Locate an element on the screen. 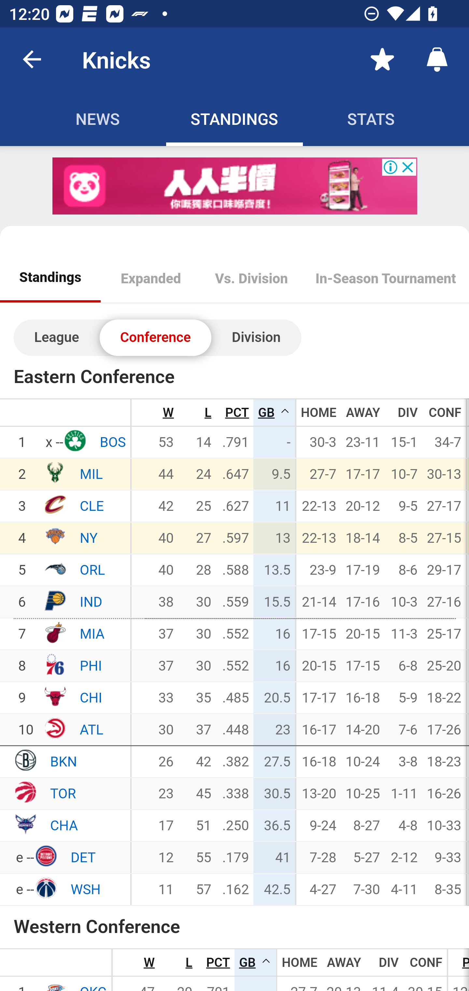 This screenshot has width=469, height=991. GB is located at coordinates (255, 963).